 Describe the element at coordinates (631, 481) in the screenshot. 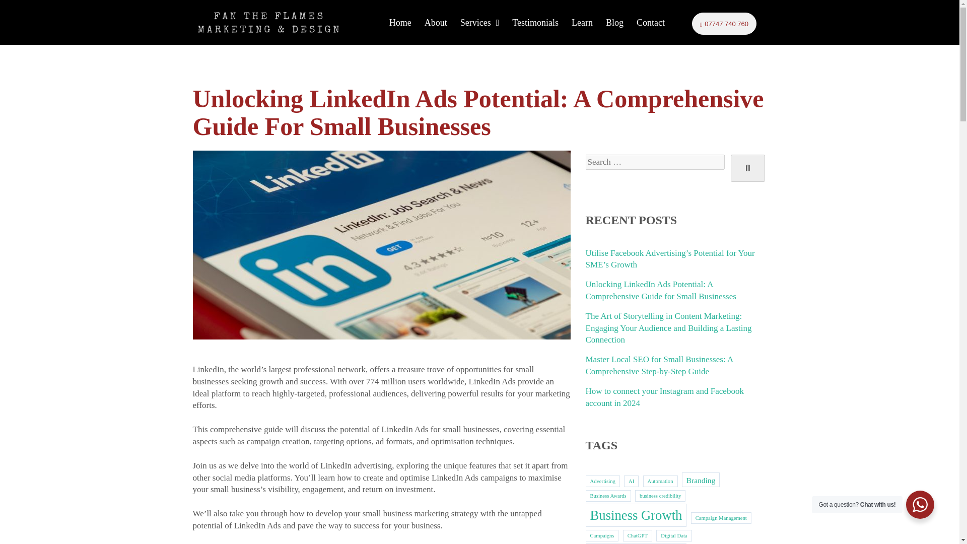

I see `AI` at that location.